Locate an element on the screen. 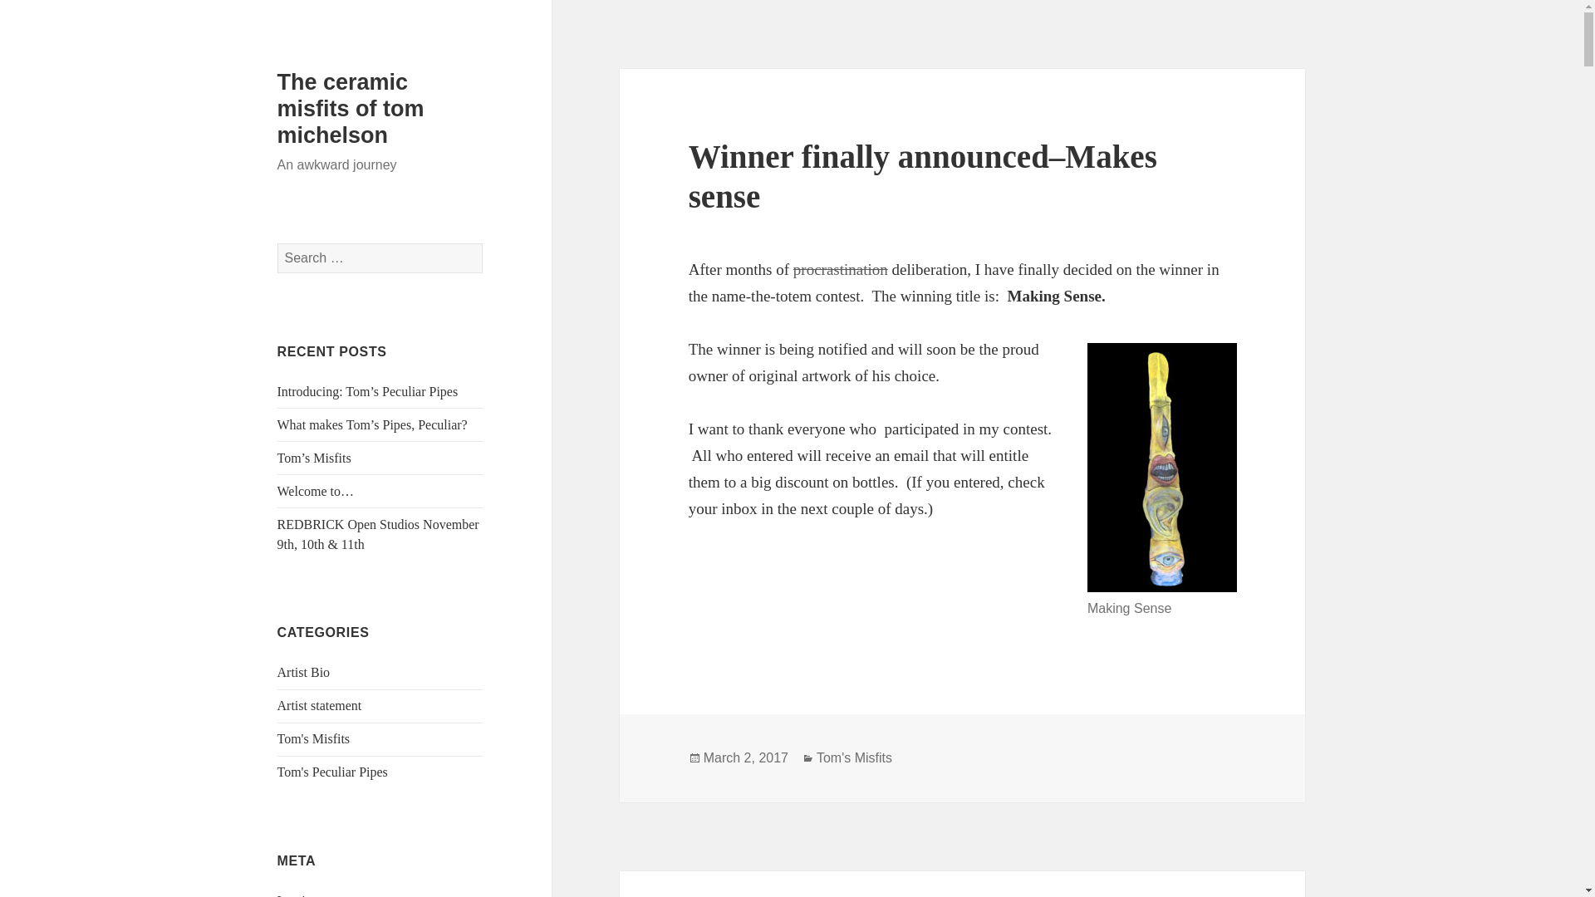 The image size is (1595, 897). Artist statement is located at coordinates (319, 705).